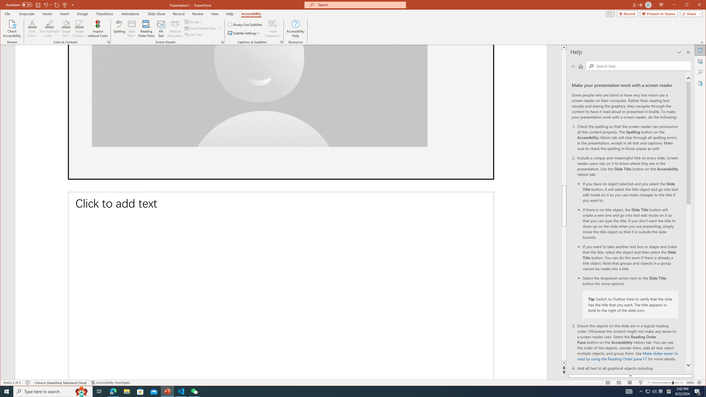 The image size is (706, 397). Describe the element at coordinates (645, 358) in the screenshot. I see `openinnewwindow` at that location.